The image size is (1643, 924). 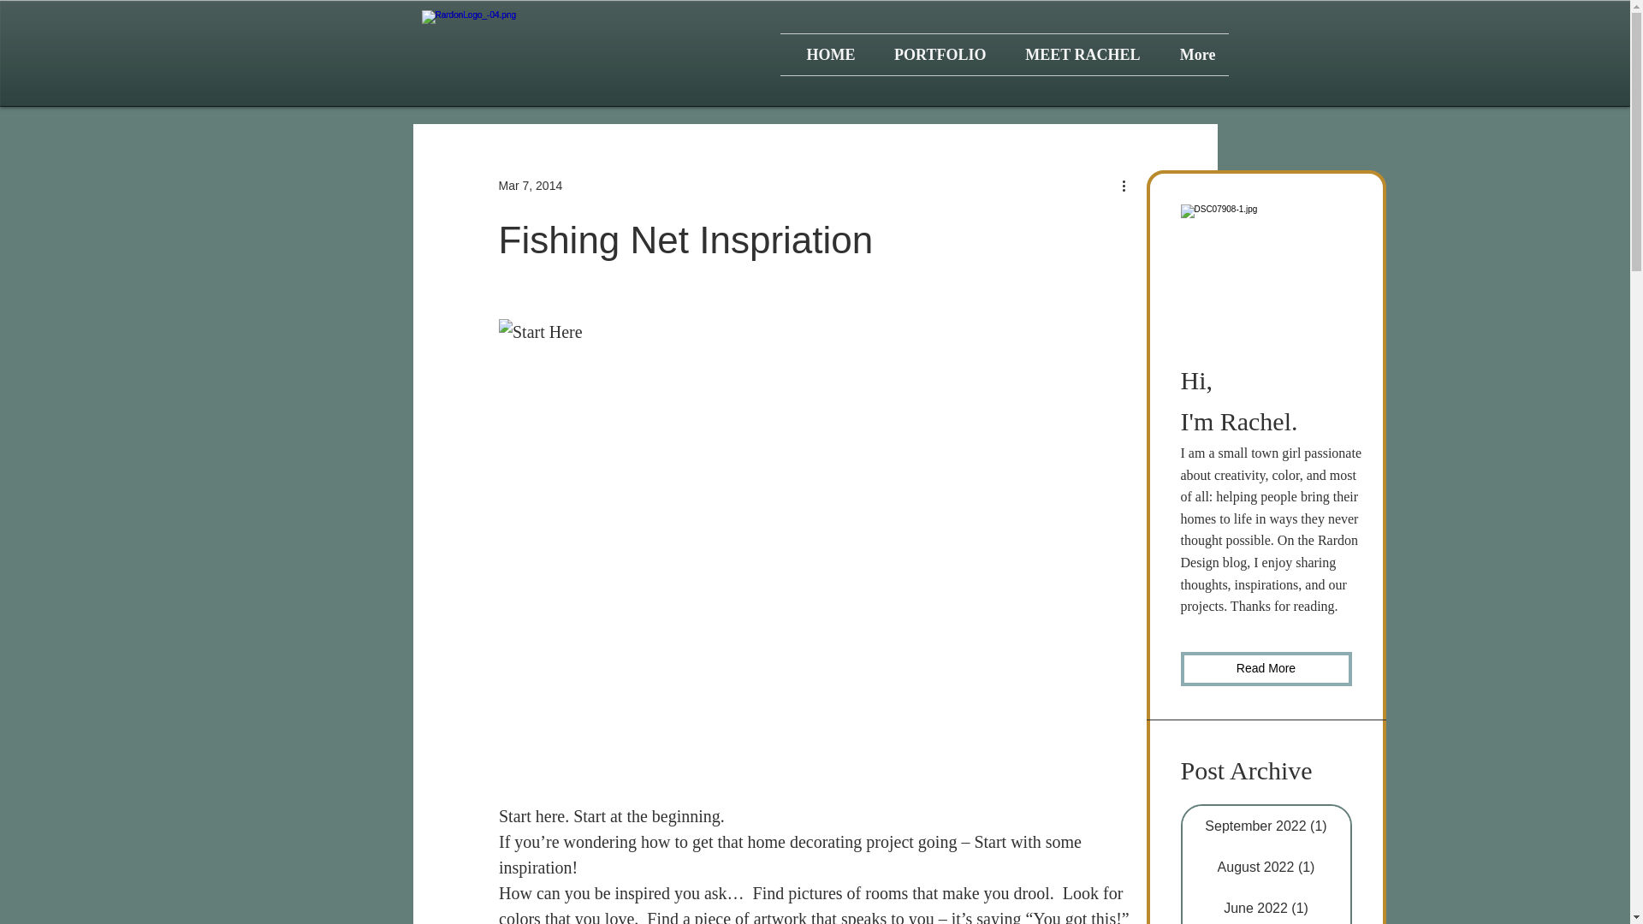 I want to click on Read More, so click(x=1266, y=669).